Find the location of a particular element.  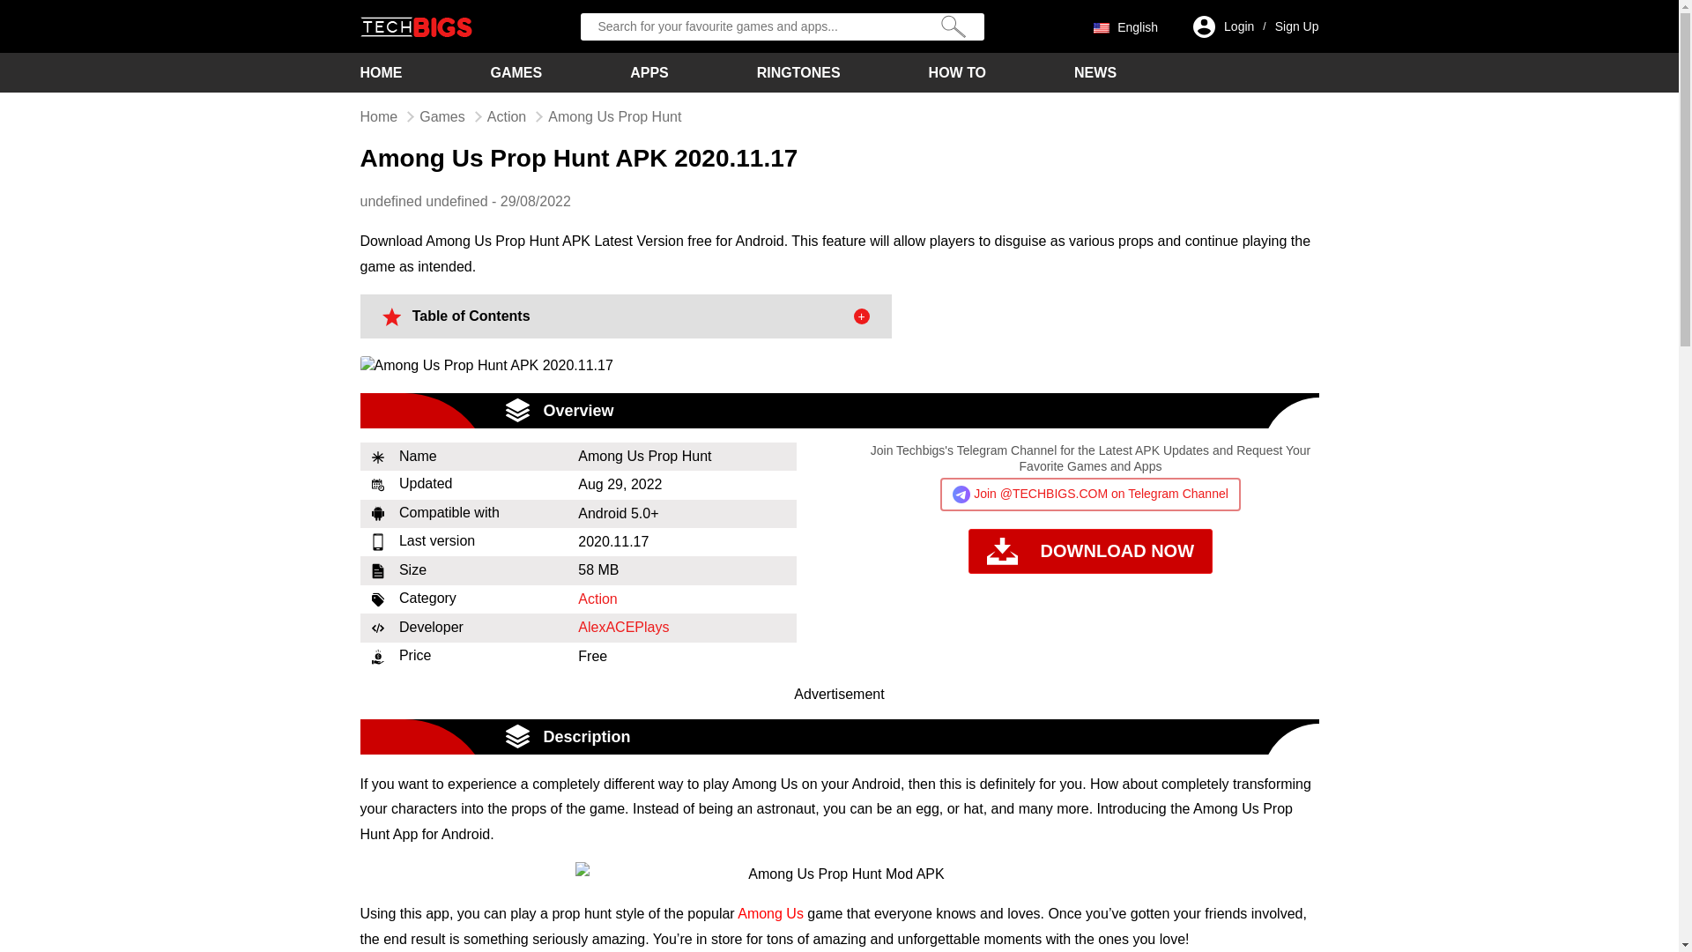

APPS is located at coordinates (649, 72).